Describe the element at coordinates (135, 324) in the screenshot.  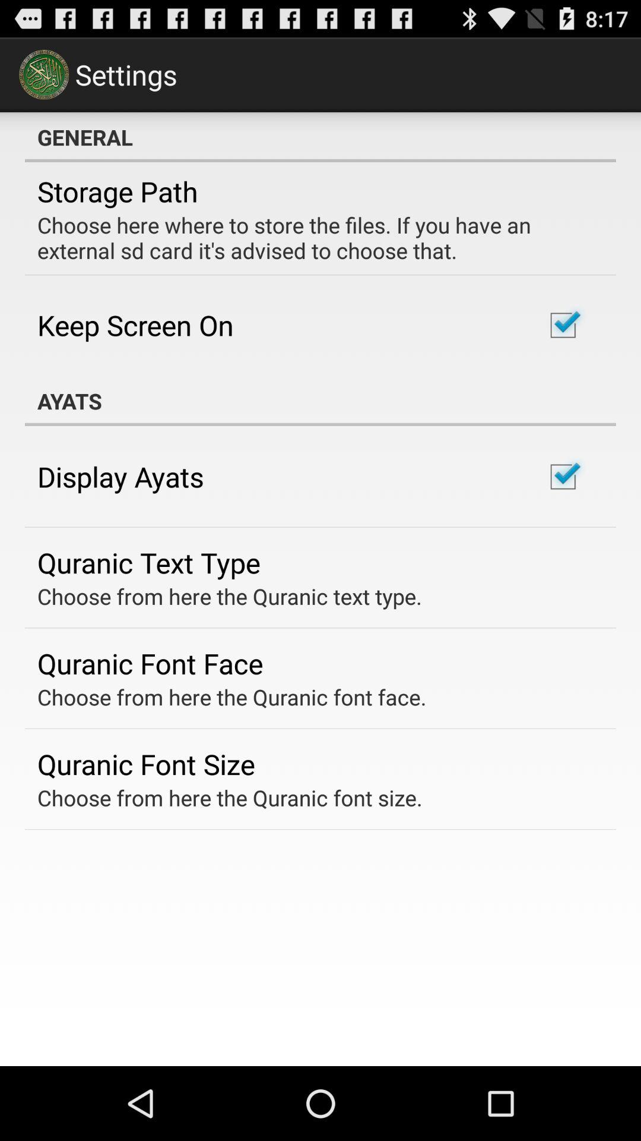
I see `select keep screen on app` at that location.